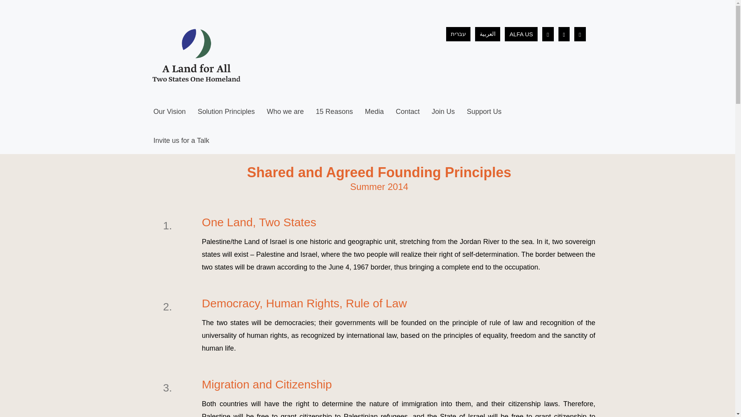 The image size is (741, 417). What do you see at coordinates (181, 141) in the screenshot?
I see `Invite us for a Talk` at bounding box center [181, 141].